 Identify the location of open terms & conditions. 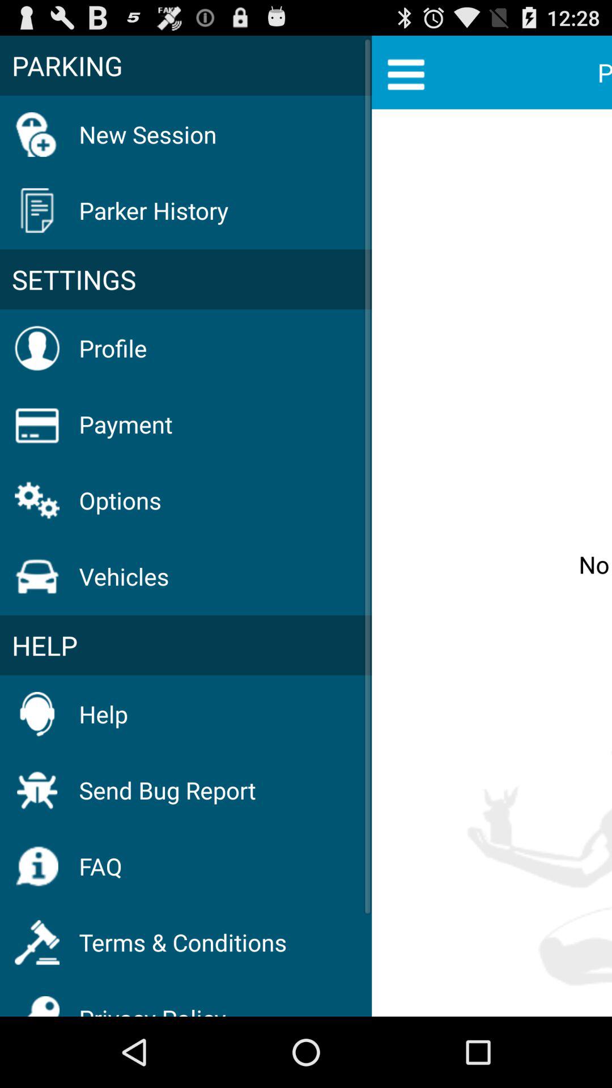
(182, 942).